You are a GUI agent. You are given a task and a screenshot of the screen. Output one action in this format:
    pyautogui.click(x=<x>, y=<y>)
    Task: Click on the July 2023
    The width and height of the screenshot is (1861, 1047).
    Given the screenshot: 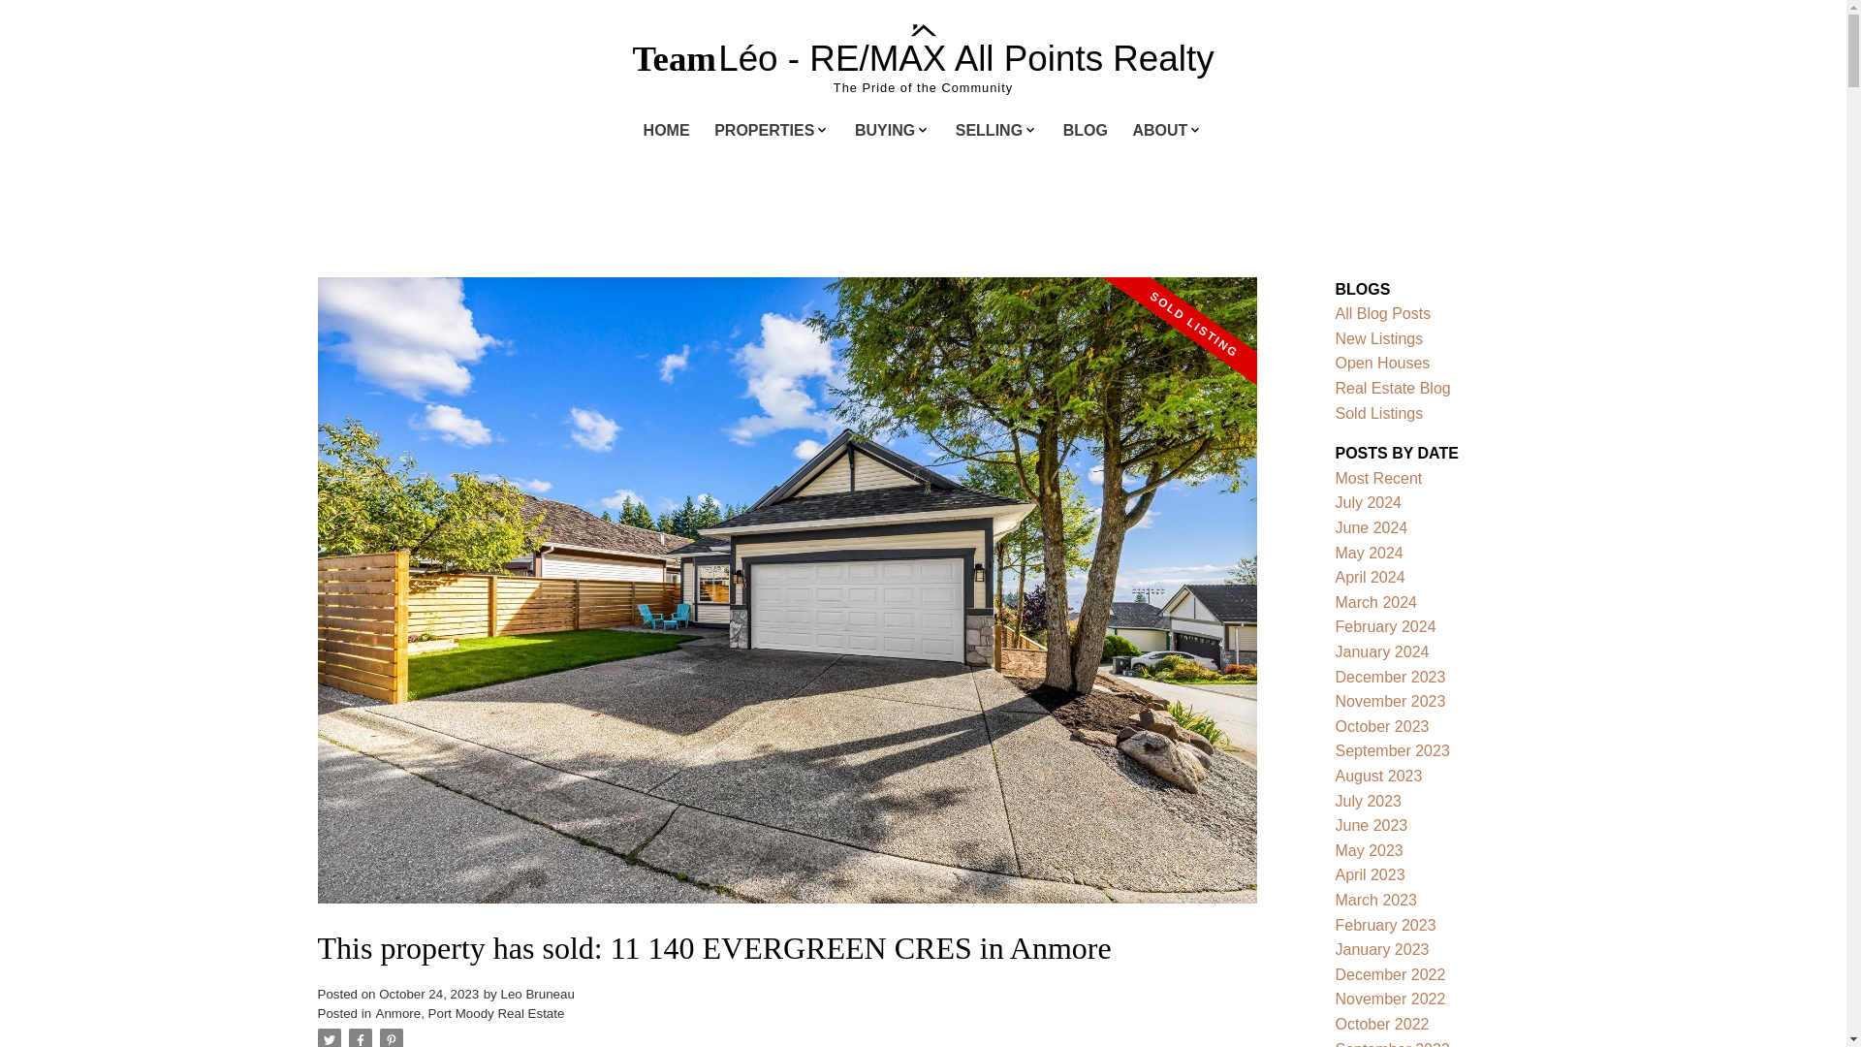 What is the action you would take?
    pyautogui.click(x=1369, y=801)
    